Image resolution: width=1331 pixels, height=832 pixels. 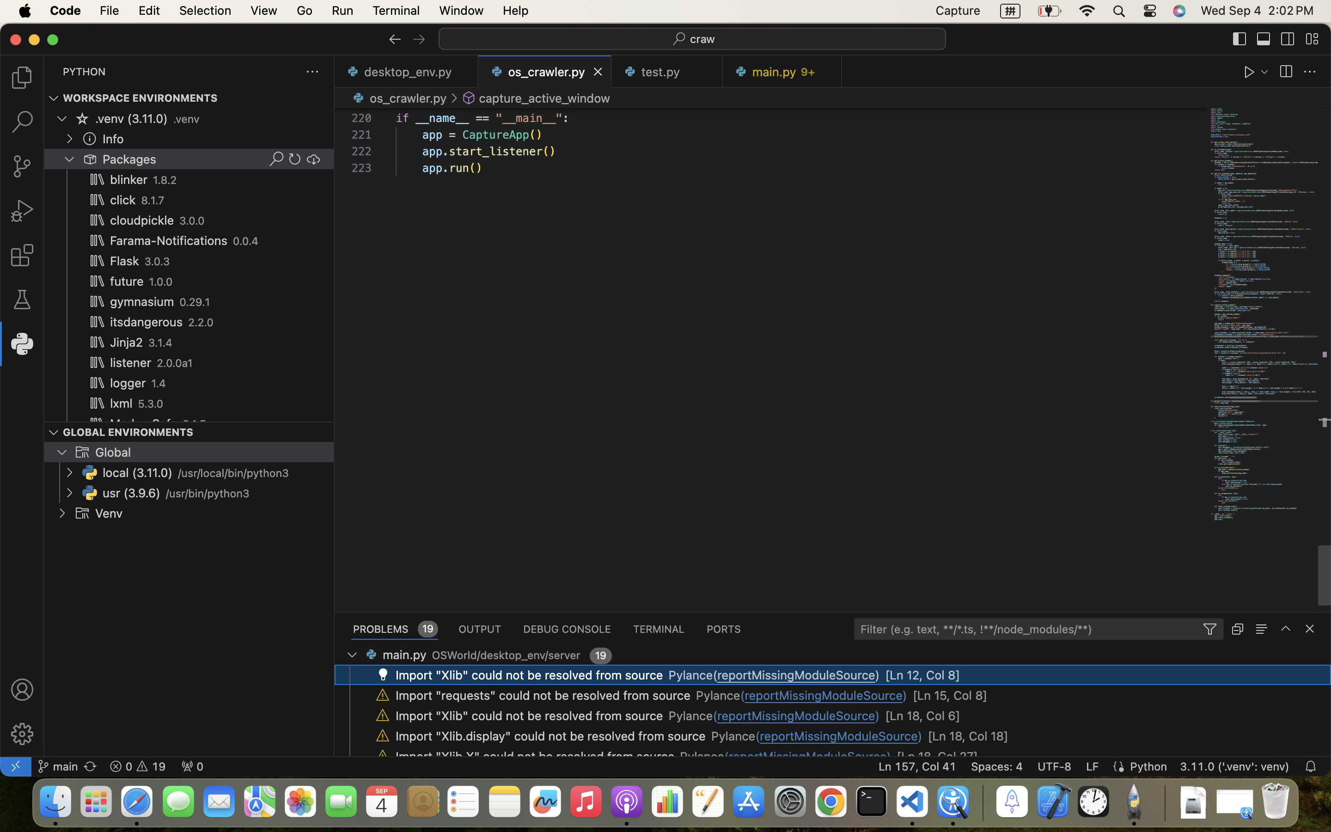 What do you see at coordinates (395, 629) in the screenshot?
I see `1 PROBLEMS 19` at bounding box center [395, 629].